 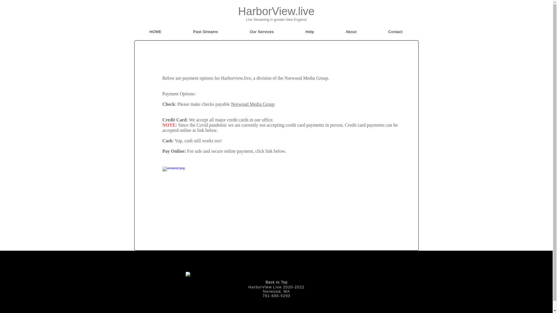 I want to click on HOME, so click(x=155, y=32).